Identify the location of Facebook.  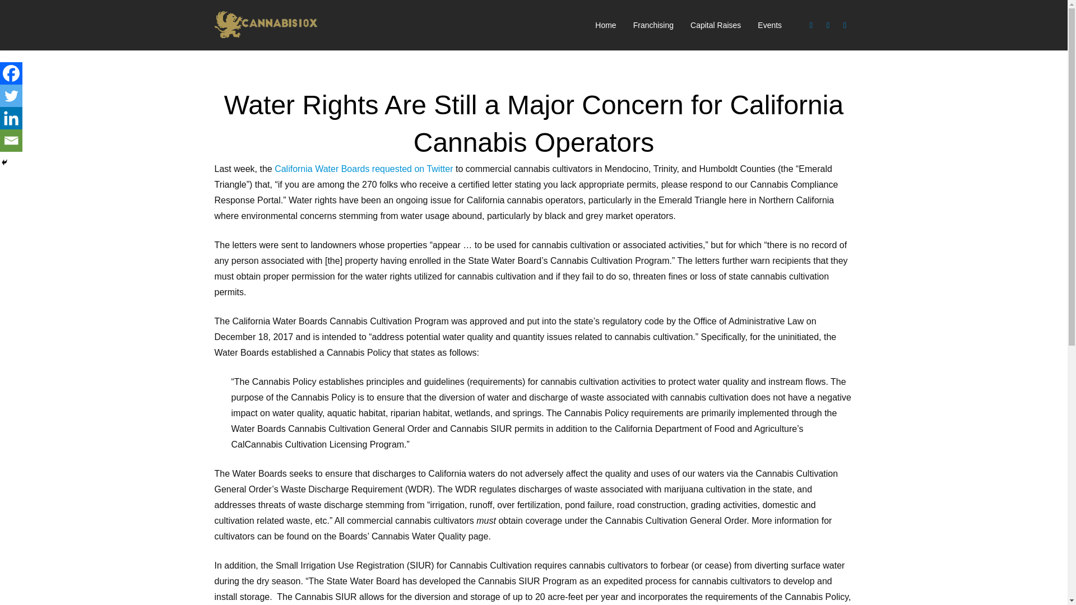
(811, 25).